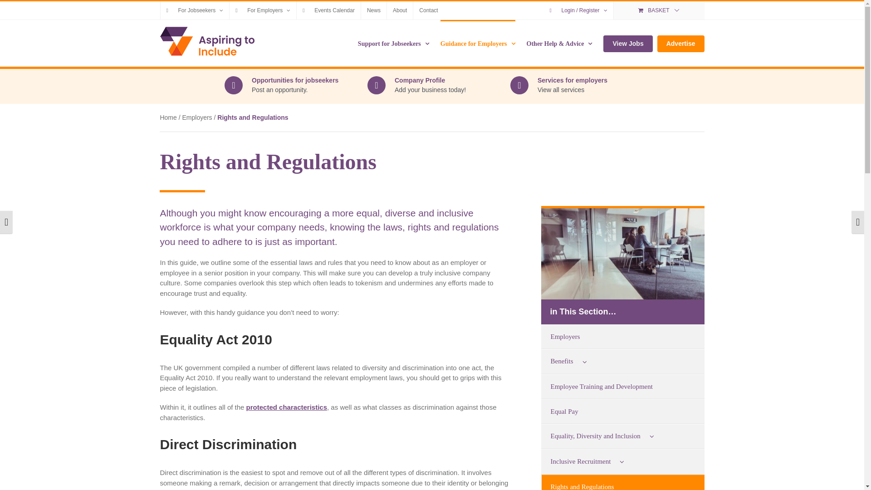  What do you see at coordinates (659, 10) in the screenshot?
I see `BASKET` at bounding box center [659, 10].